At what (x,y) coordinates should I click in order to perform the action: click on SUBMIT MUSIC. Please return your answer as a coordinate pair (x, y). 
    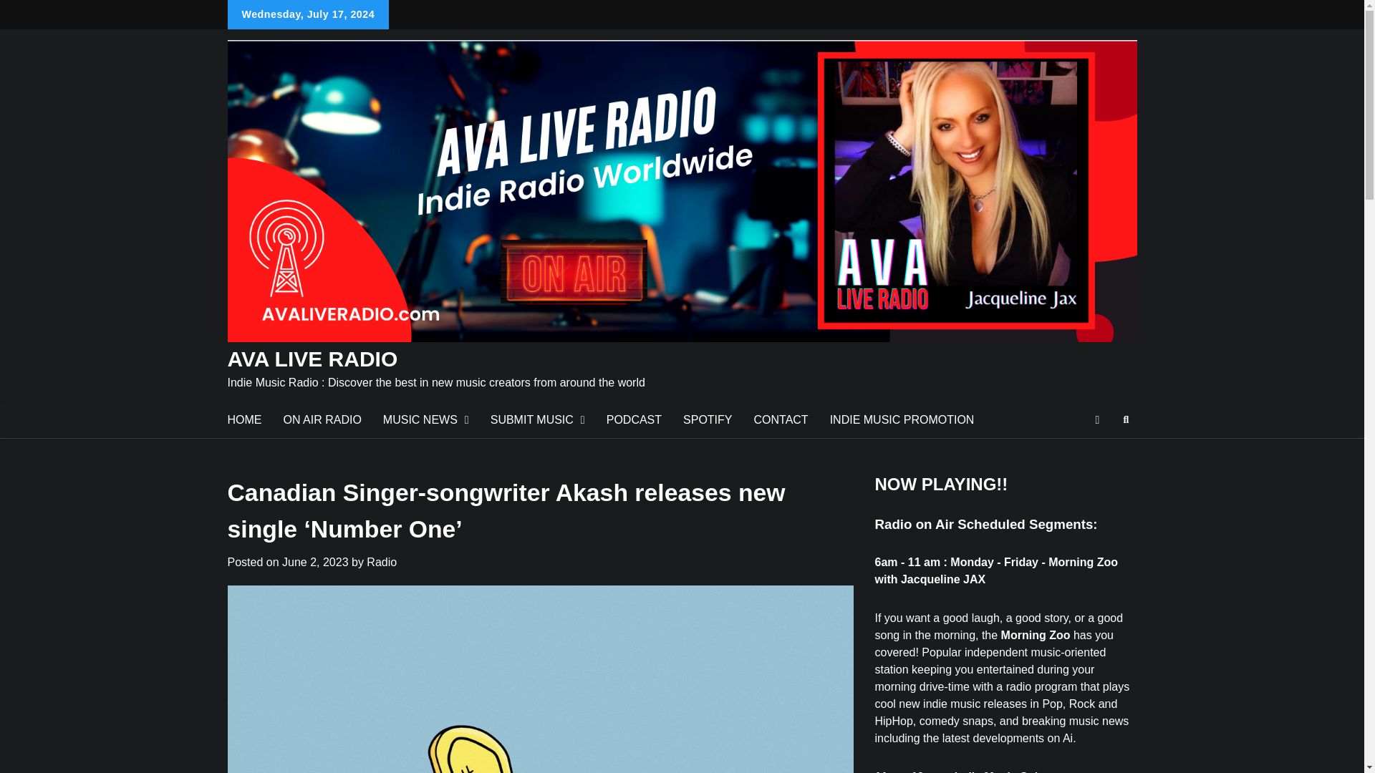
    Looking at the image, I should click on (537, 419).